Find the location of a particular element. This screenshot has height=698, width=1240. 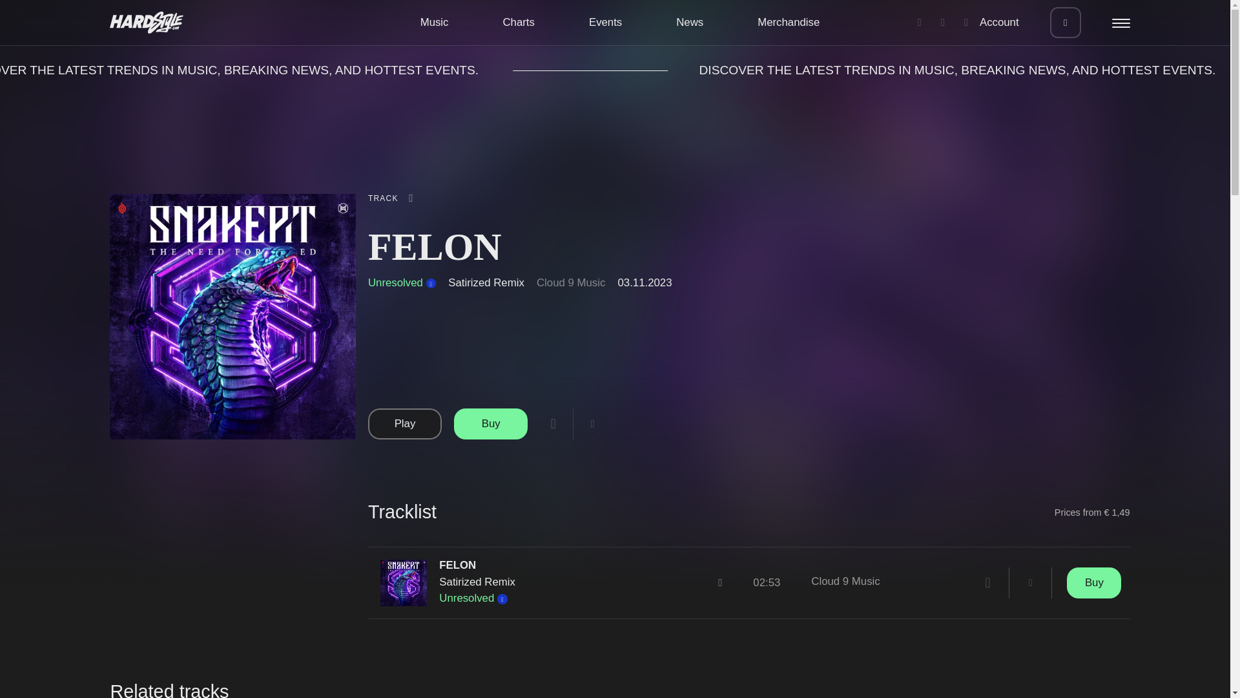

Music is located at coordinates (434, 22).